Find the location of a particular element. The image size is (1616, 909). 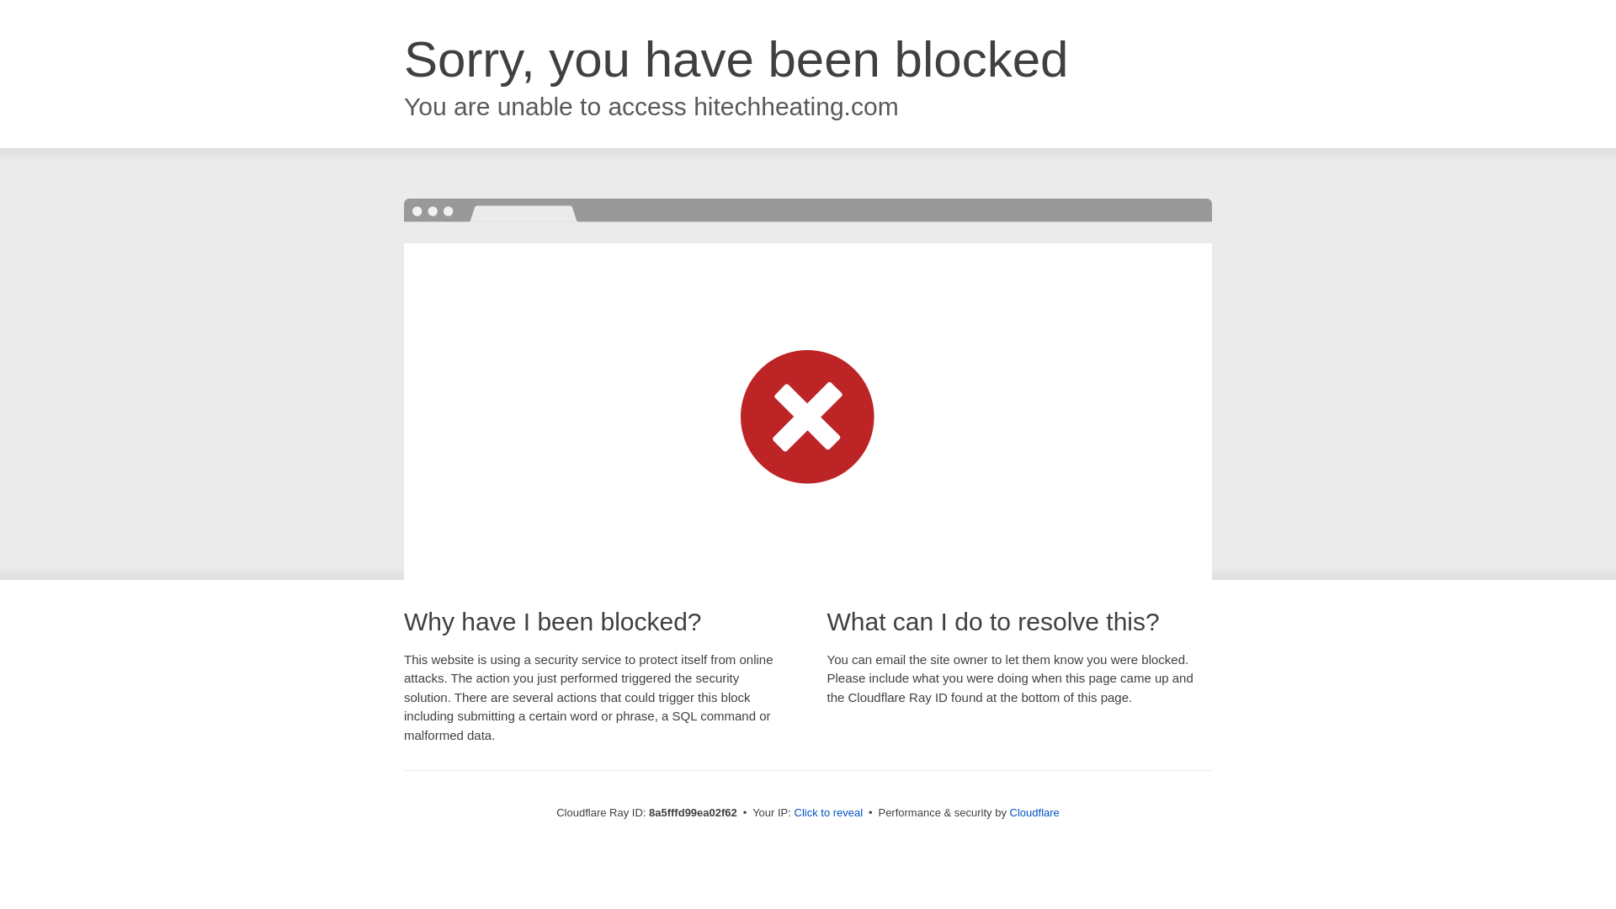

Cloudflare is located at coordinates (1035, 812).